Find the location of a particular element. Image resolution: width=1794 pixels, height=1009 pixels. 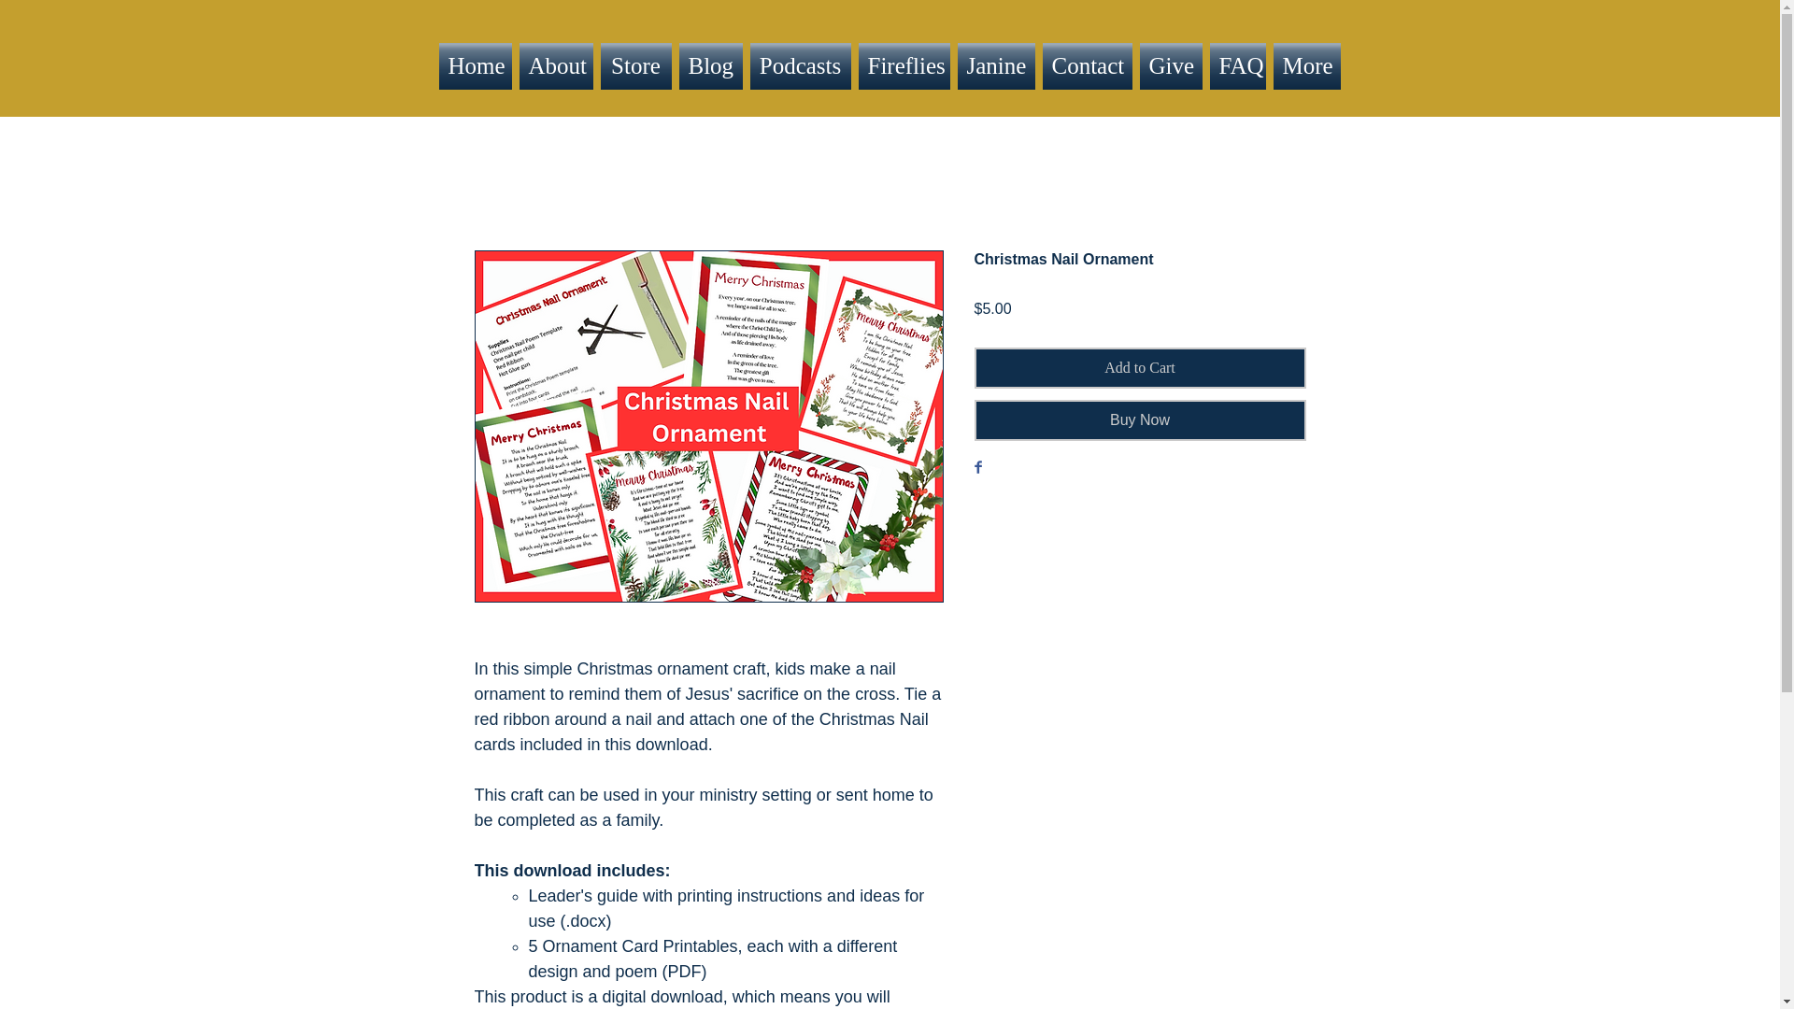

Fireflies is located at coordinates (903, 66).